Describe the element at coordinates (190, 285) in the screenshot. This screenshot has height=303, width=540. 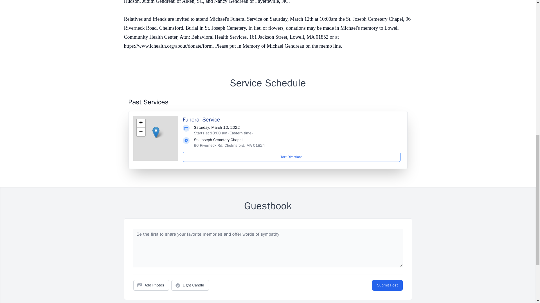
I see `Light Candle` at that location.